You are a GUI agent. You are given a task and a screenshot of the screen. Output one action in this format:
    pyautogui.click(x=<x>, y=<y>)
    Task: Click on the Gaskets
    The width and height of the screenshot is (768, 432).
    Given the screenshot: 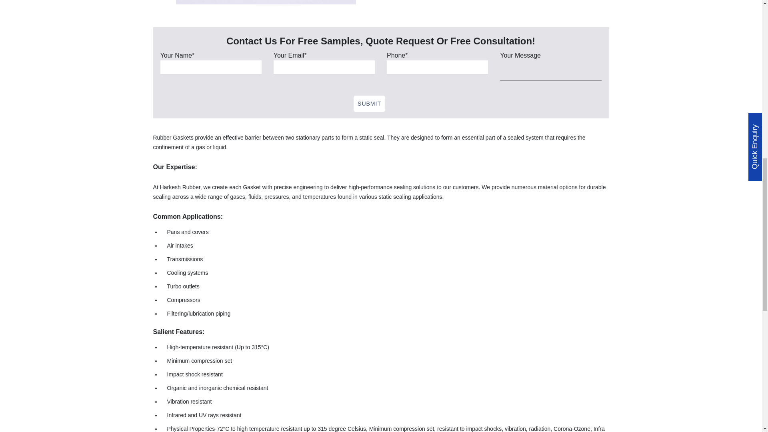 What is the action you would take?
    pyautogui.click(x=266, y=2)
    